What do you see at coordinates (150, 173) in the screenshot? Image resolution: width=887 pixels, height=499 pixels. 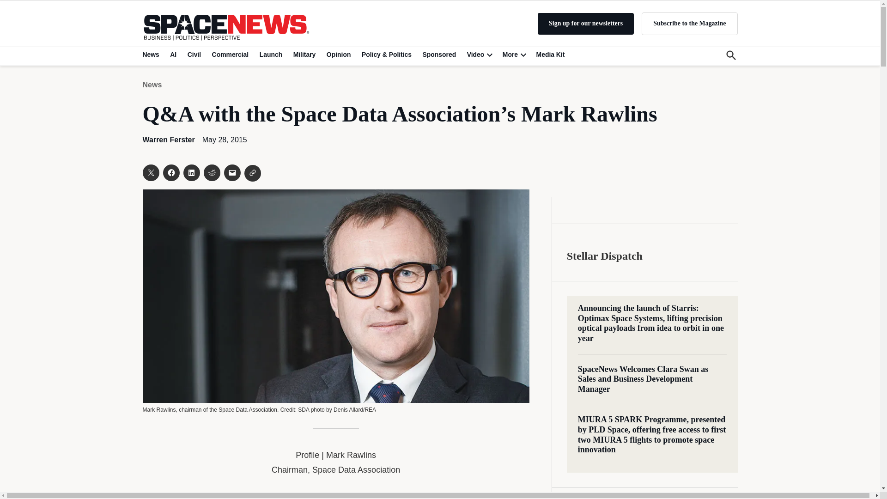 I see `Click to share on X` at bounding box center [150, 173].